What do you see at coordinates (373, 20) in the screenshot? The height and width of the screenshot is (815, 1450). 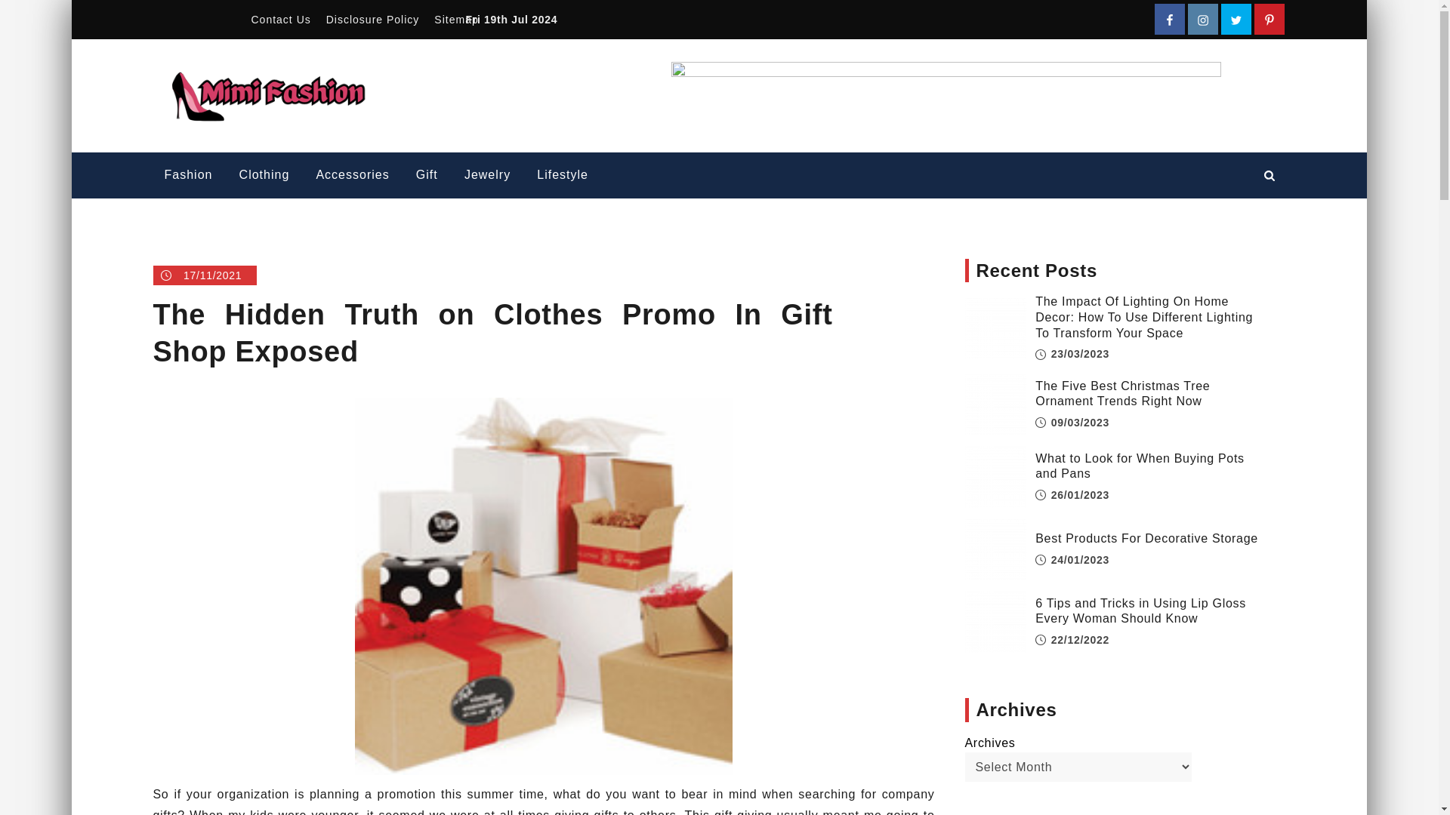 I see `Disclosure Policy` at bounding box center [373, 20].